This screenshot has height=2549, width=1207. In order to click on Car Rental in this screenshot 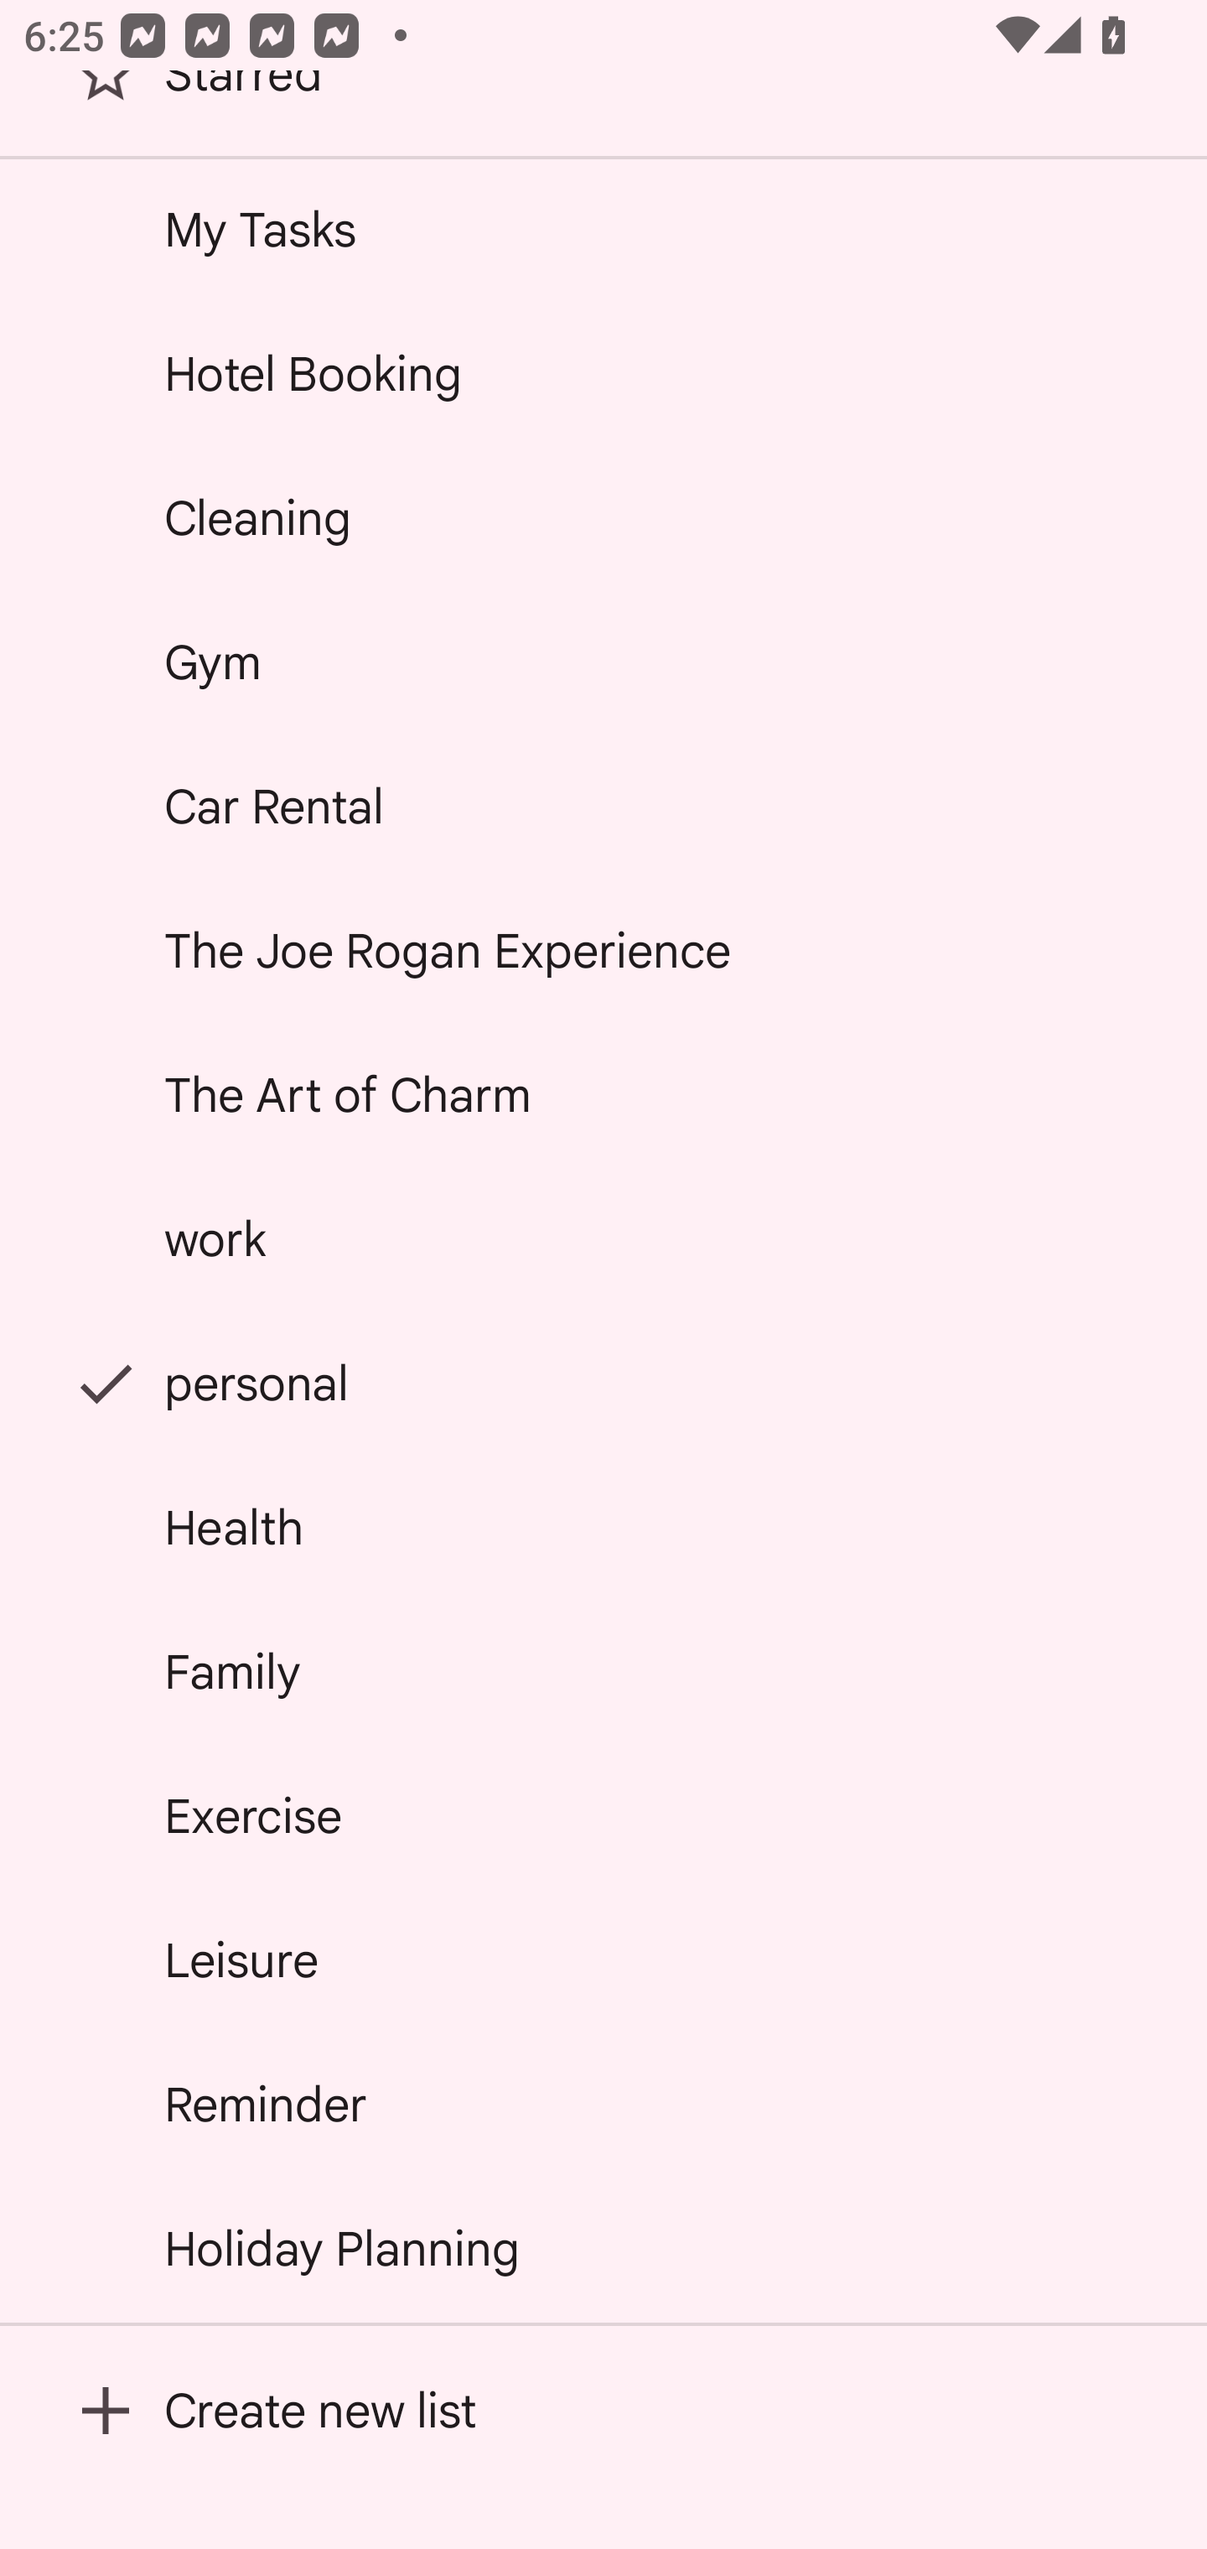, I will do `click(603, 807)`.